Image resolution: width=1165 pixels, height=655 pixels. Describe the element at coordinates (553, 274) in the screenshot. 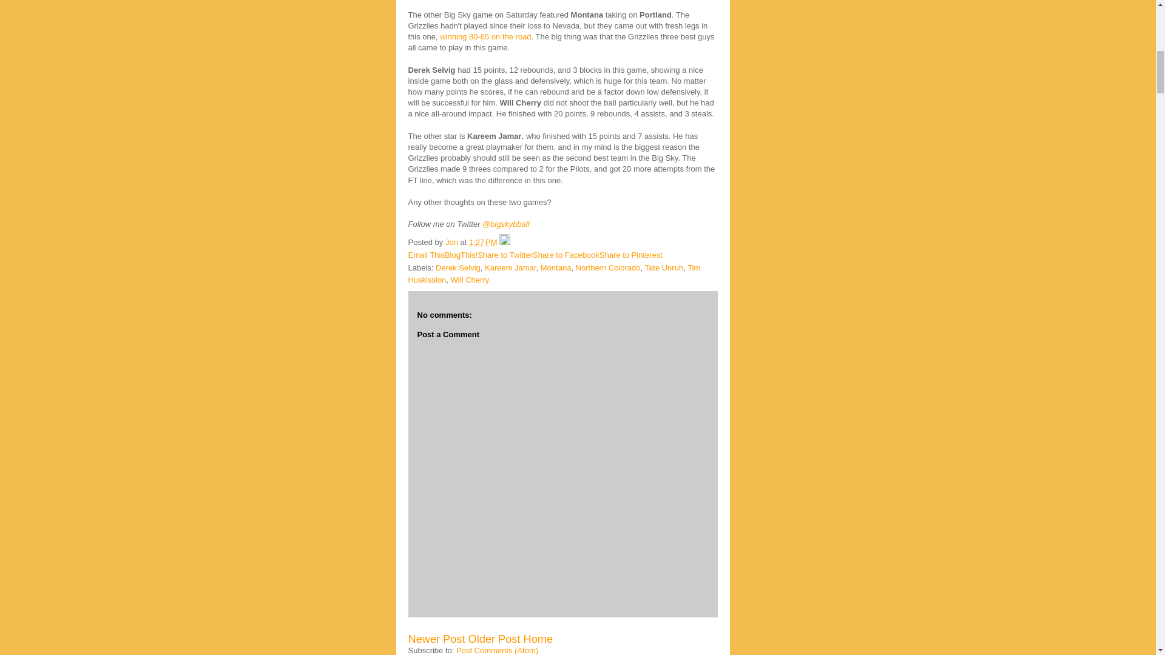

I see `Tim Huskission` at that location.